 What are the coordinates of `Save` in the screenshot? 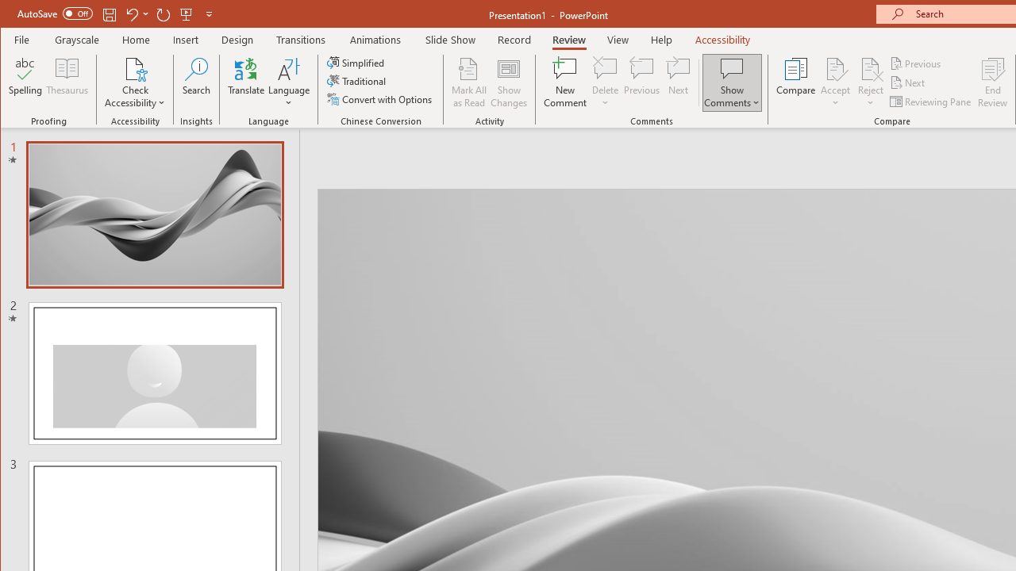 It's located at (110, 14).